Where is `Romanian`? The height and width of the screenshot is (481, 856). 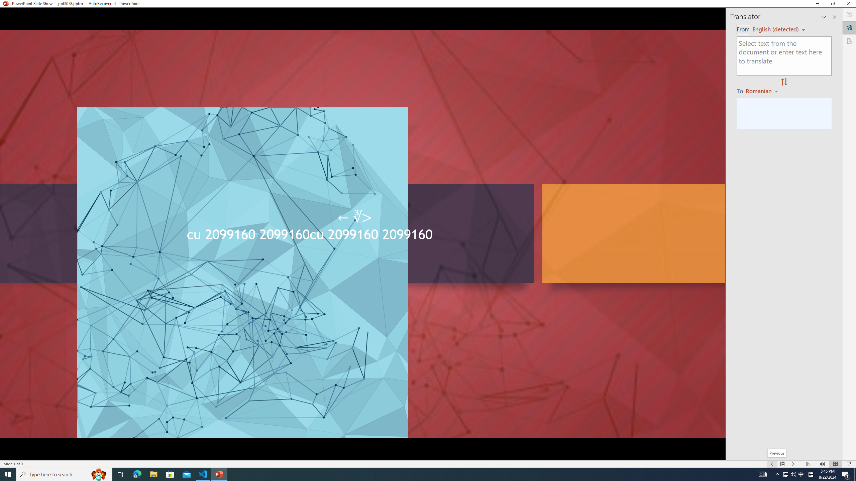 Romanian is located at coordinates (762, 91).